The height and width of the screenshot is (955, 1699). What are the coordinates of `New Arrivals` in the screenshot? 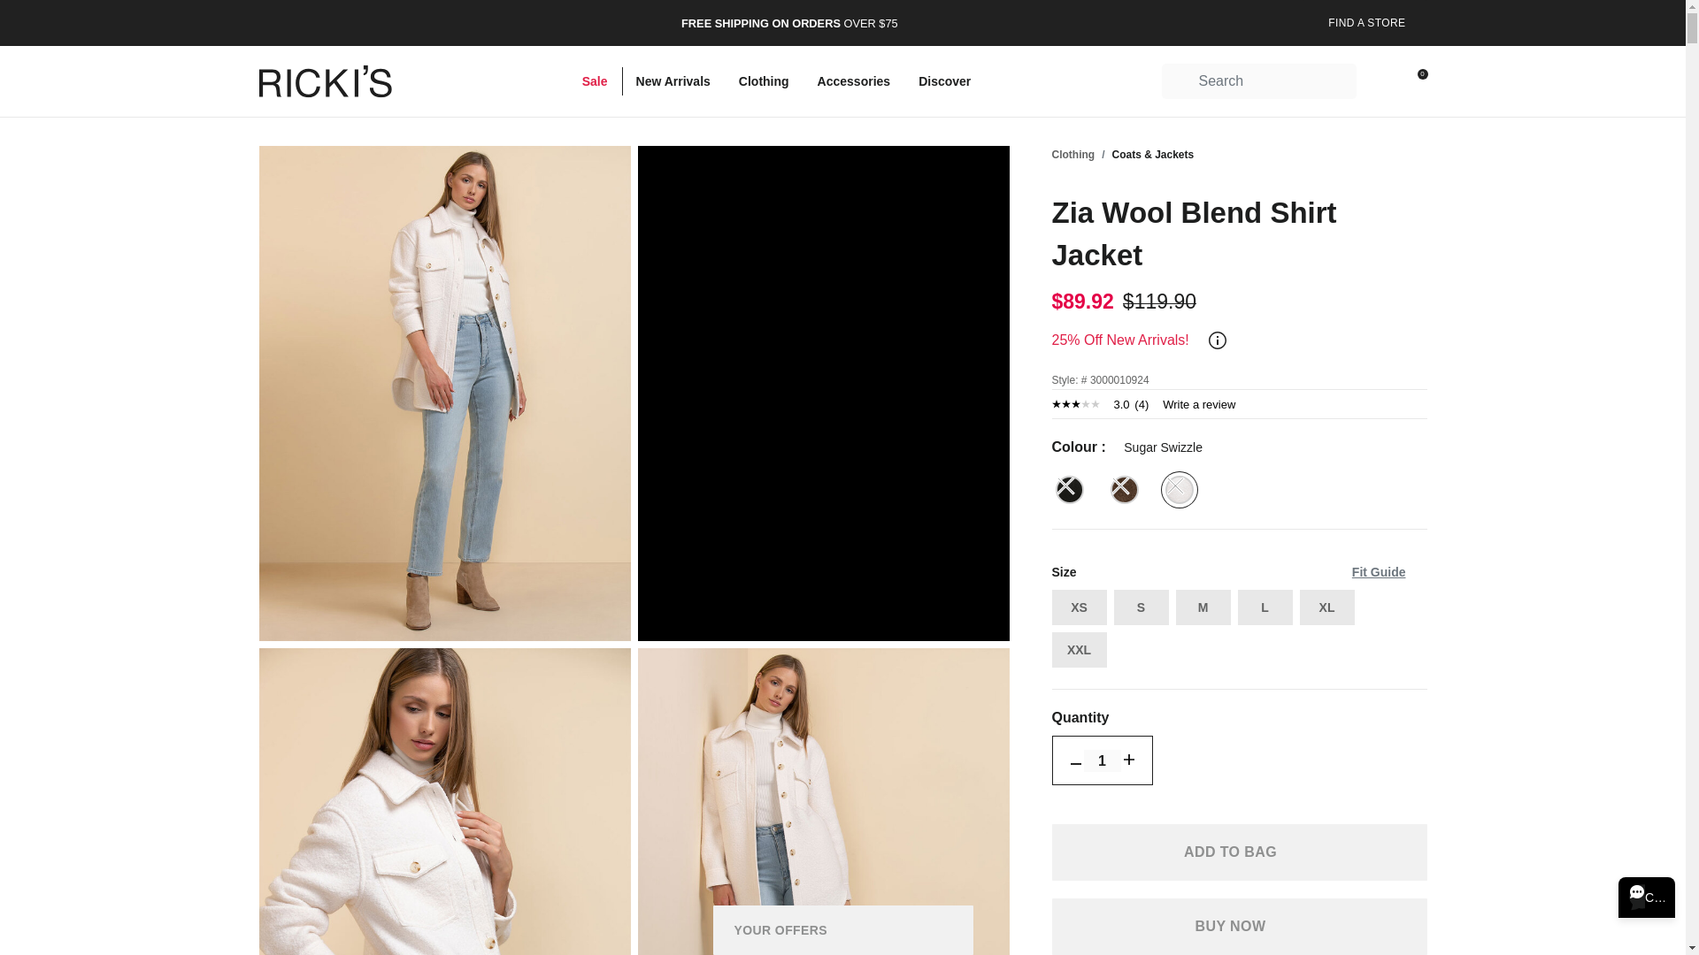 It's located at (673, 81).